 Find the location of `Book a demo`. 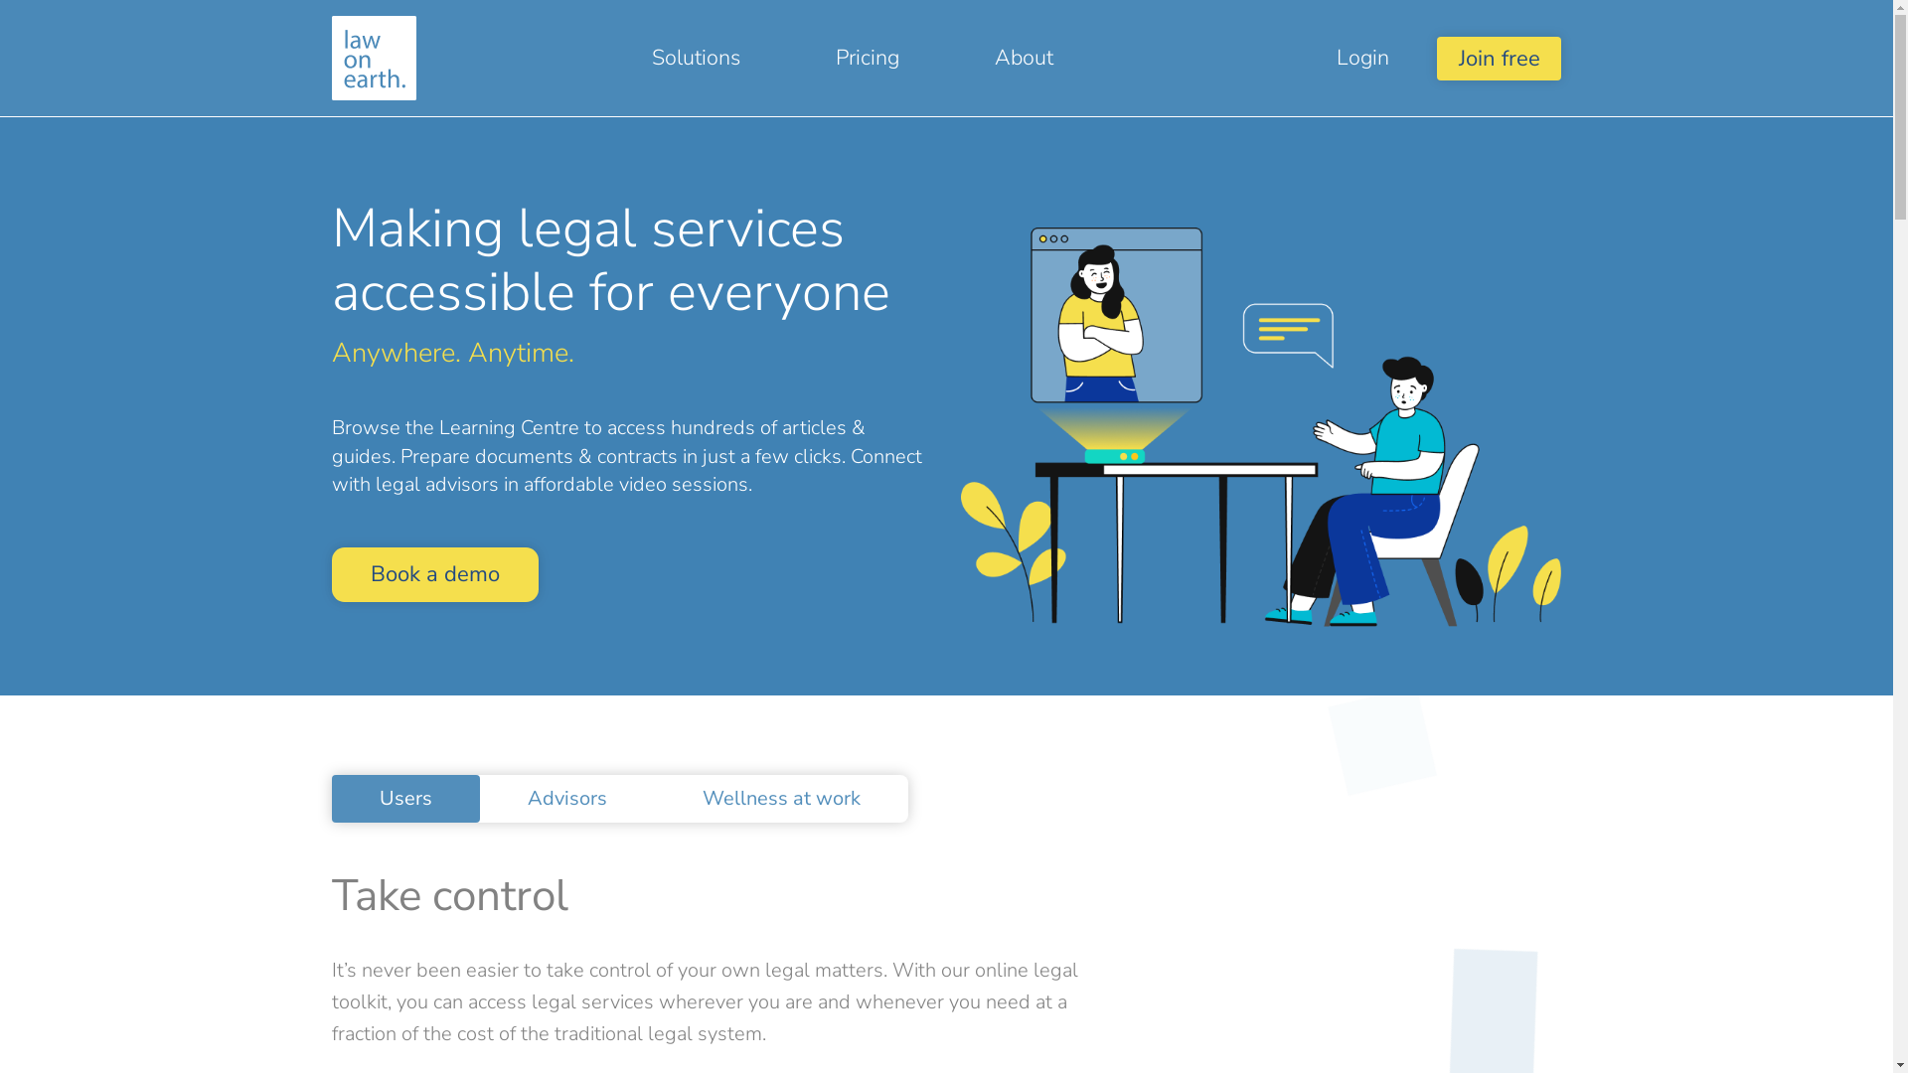

Book a demo is located at coordinates (435, 574).